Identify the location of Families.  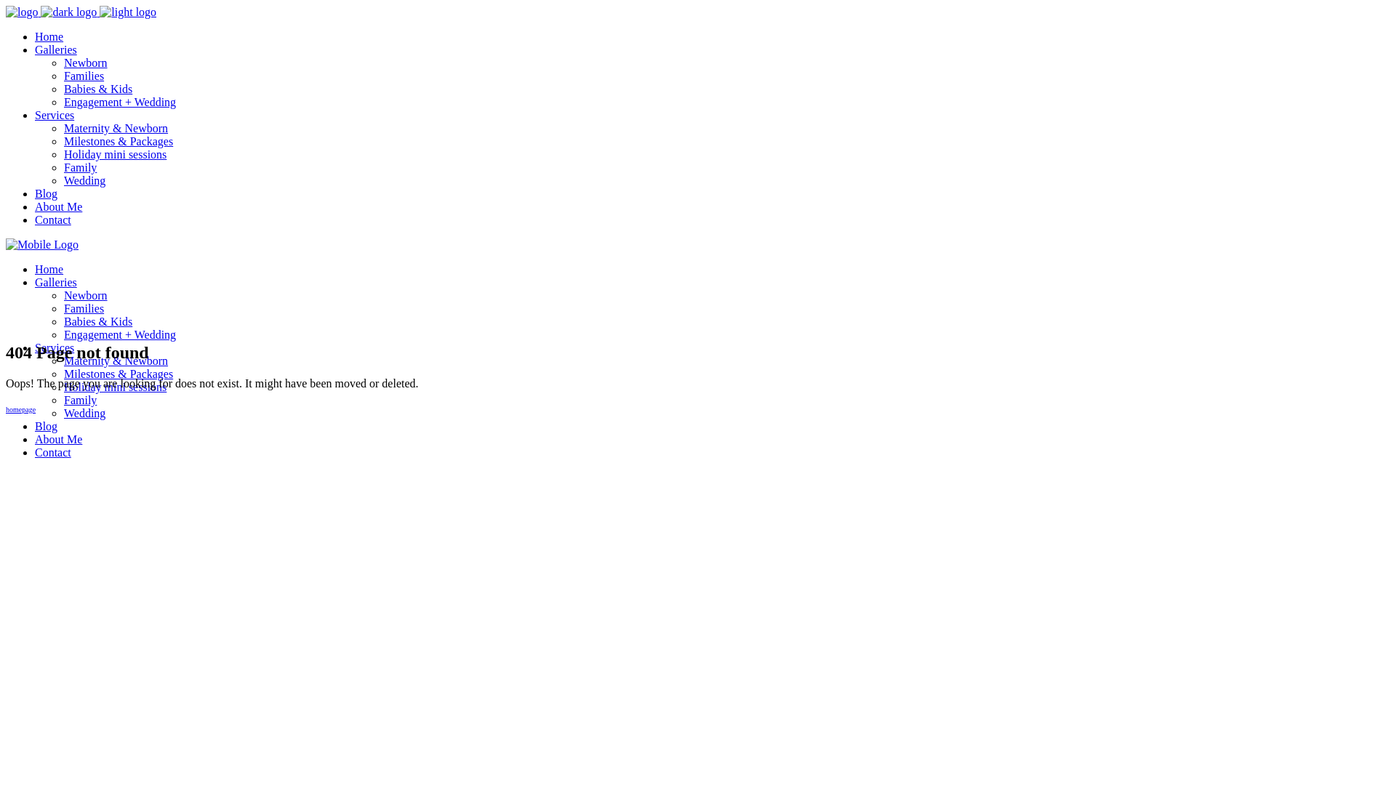
(84, 308).